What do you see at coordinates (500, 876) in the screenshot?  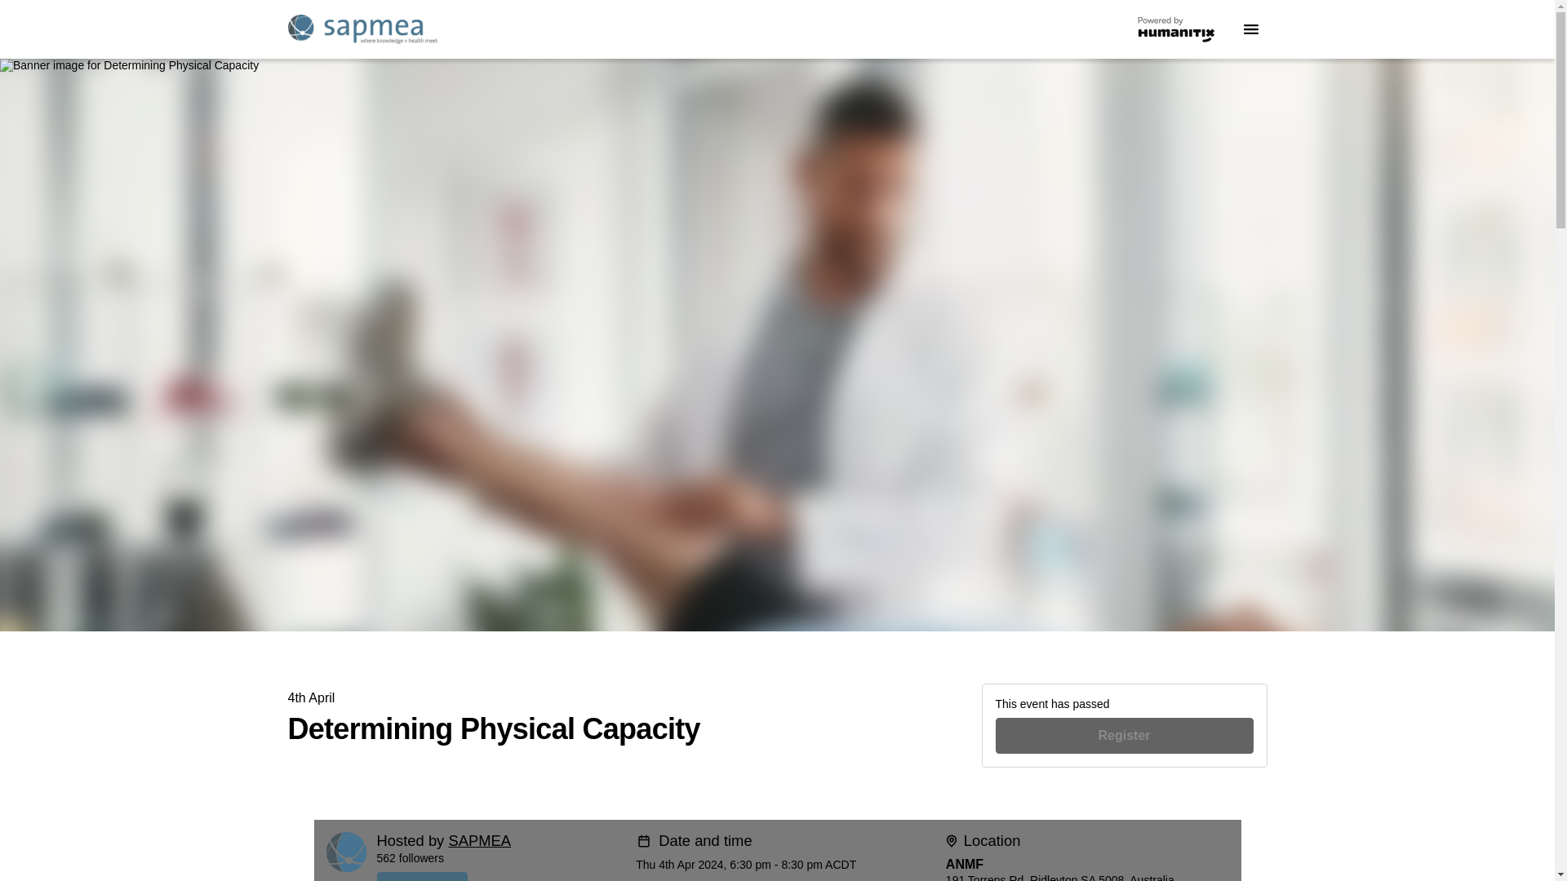 I see `Follow` at bounding box center [500, 876].